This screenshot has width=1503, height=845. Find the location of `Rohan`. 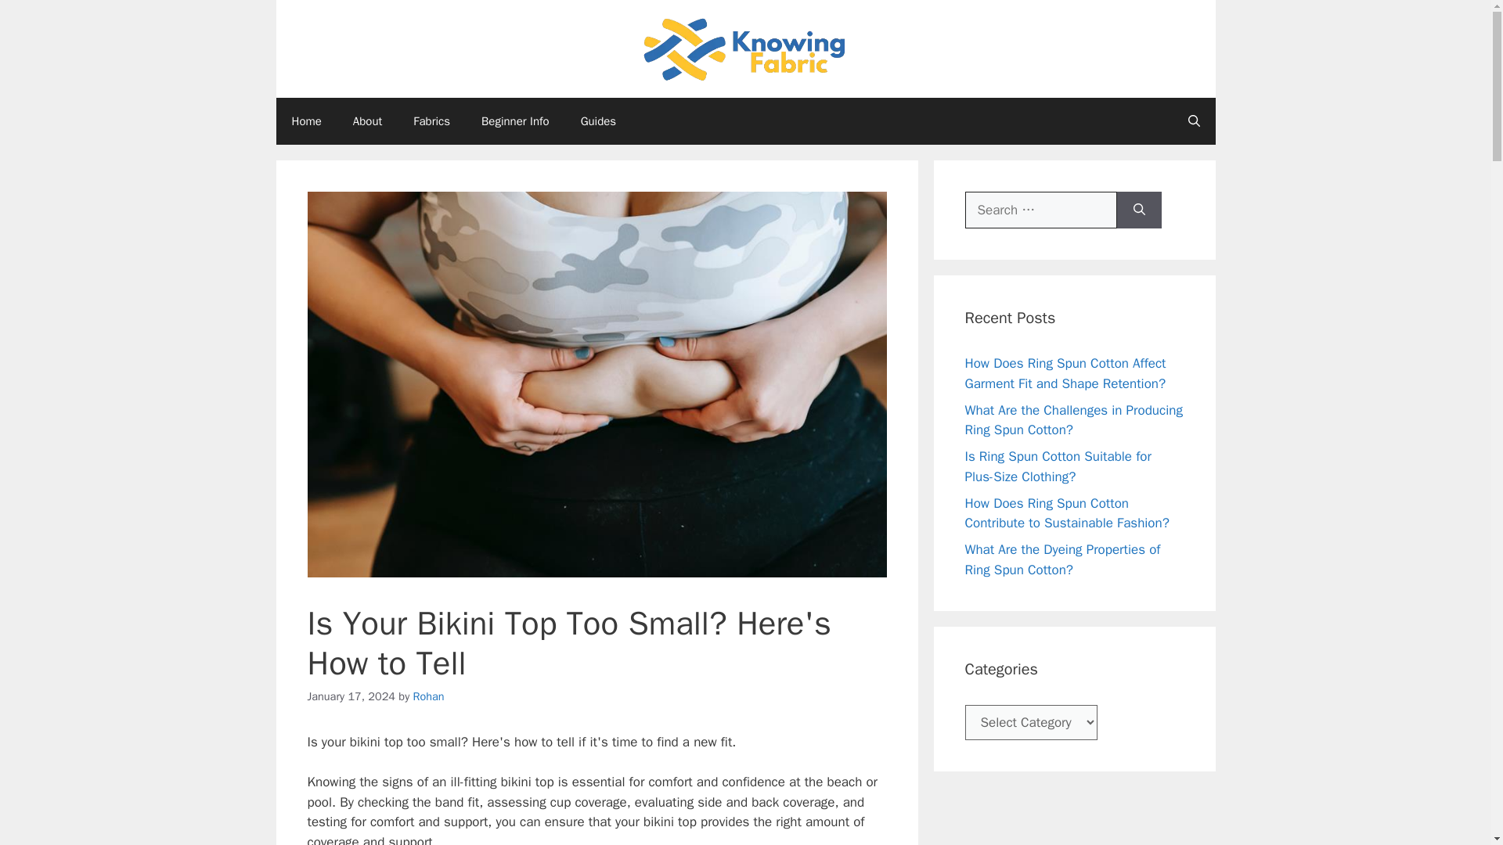

Rohan is located at coordinates (429, 696).